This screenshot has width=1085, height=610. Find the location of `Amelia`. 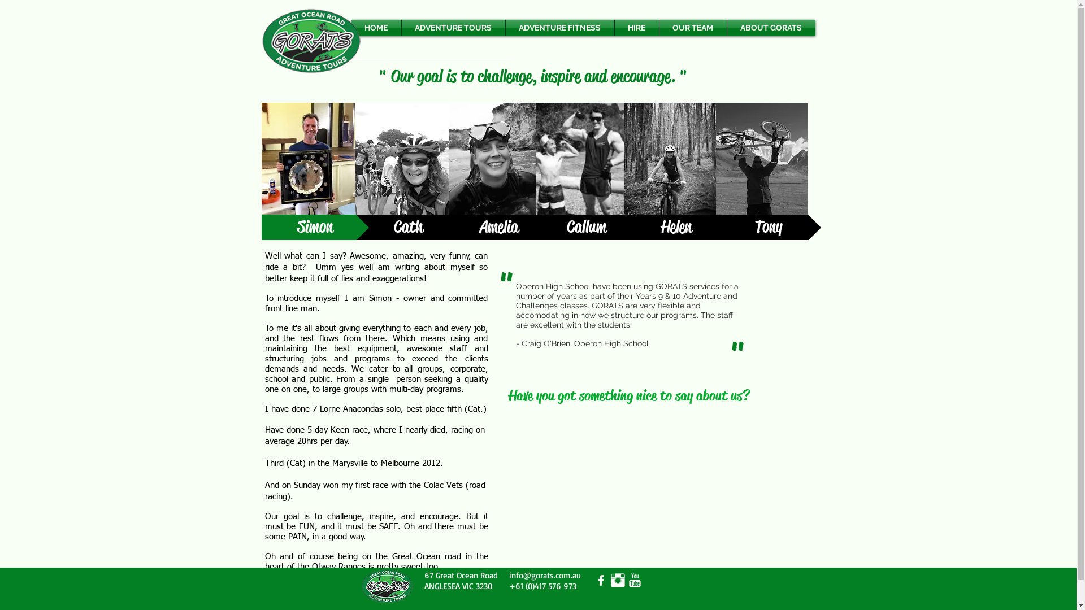

Amelia is located at coordinates (498, 227).